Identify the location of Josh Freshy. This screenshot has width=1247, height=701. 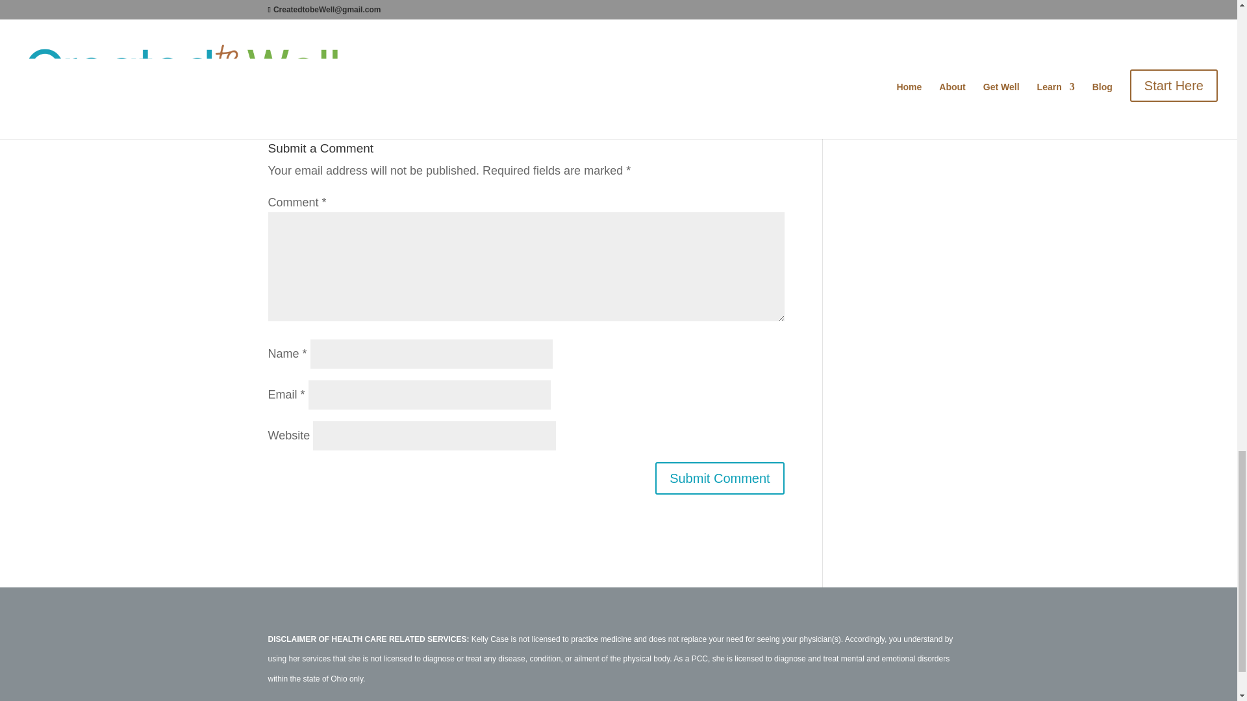
(371, 73).